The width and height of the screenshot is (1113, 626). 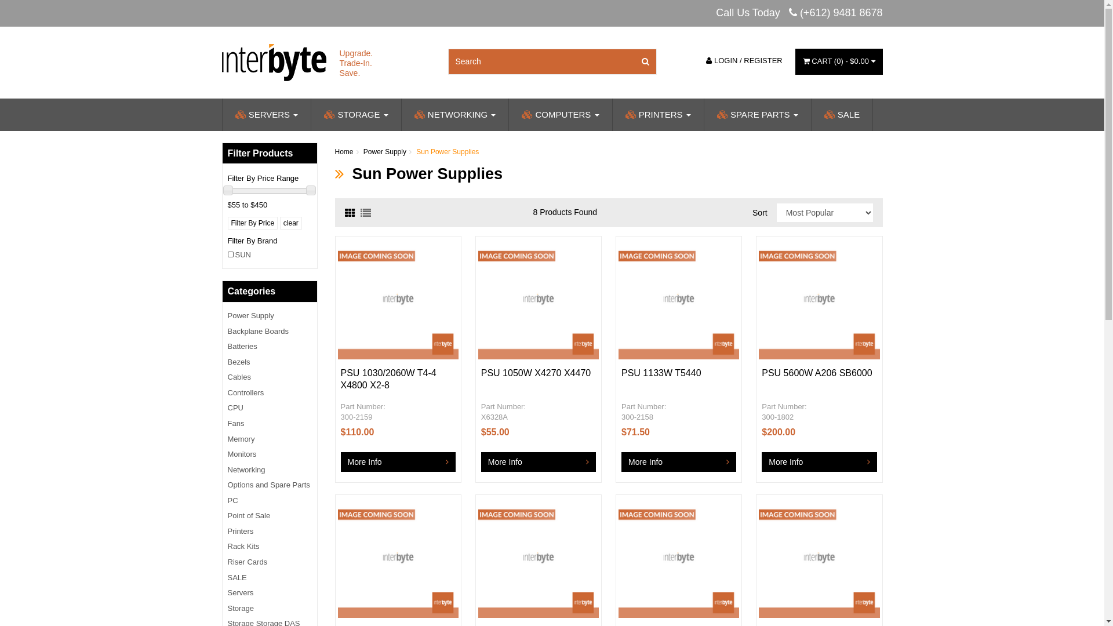 I want to click on Options and Spare Parts, so click(x=270, y=486).